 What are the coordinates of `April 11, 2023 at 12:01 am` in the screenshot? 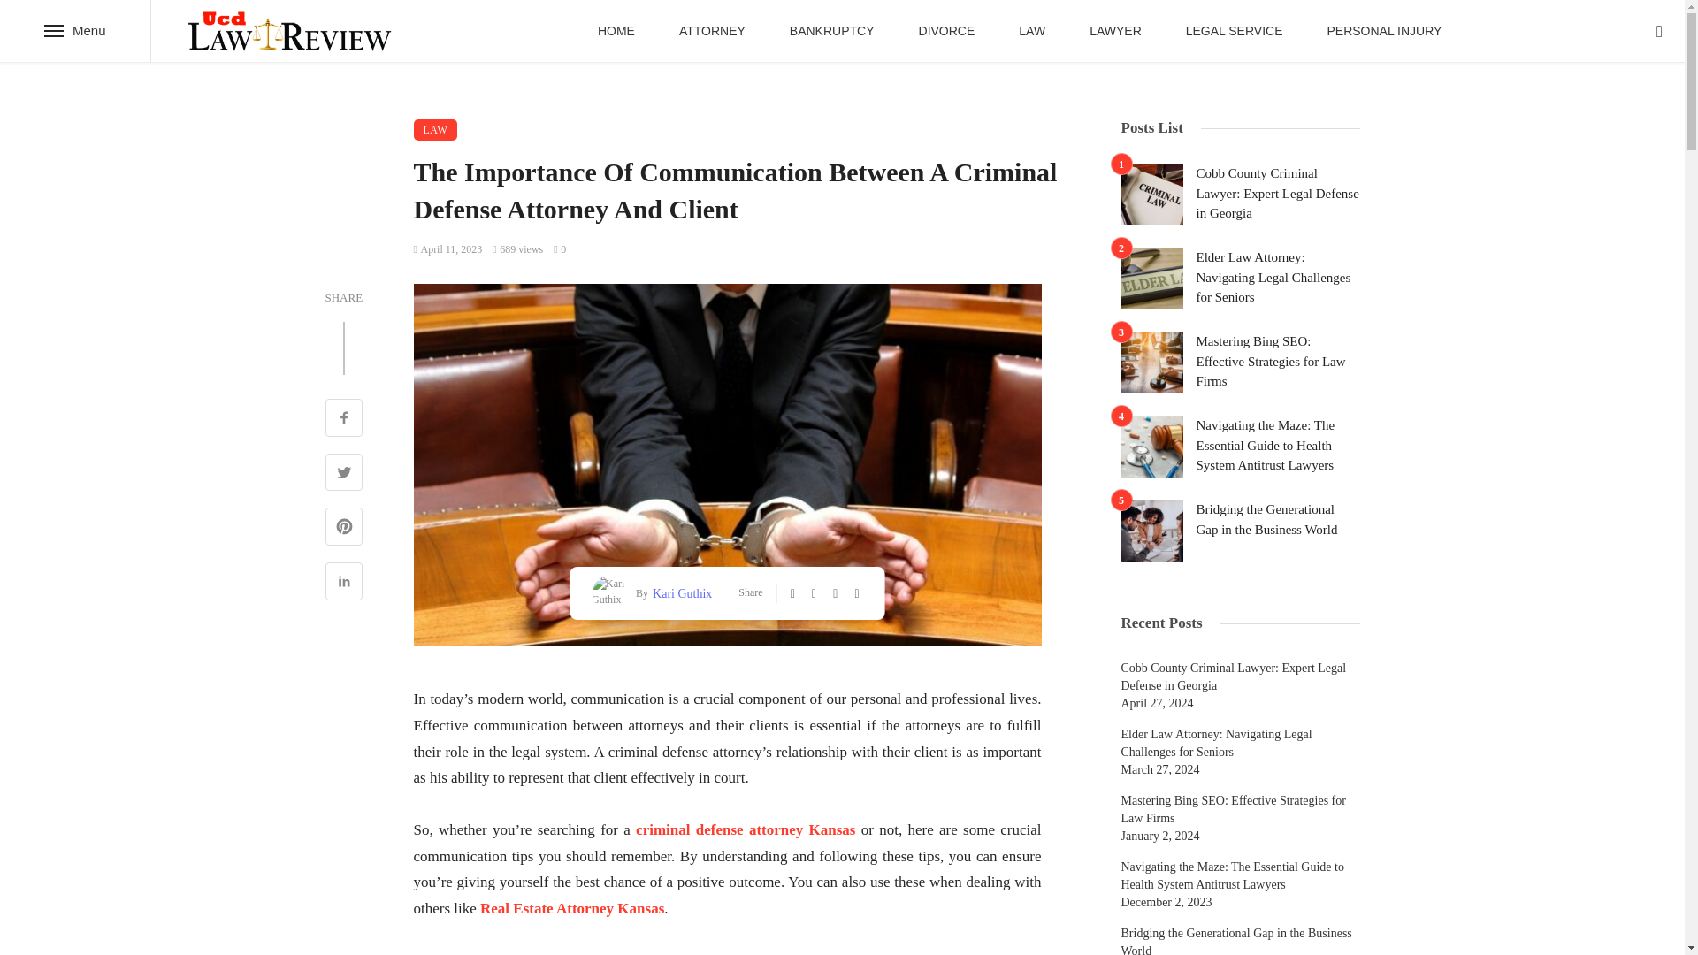 It's located at (447, 249).